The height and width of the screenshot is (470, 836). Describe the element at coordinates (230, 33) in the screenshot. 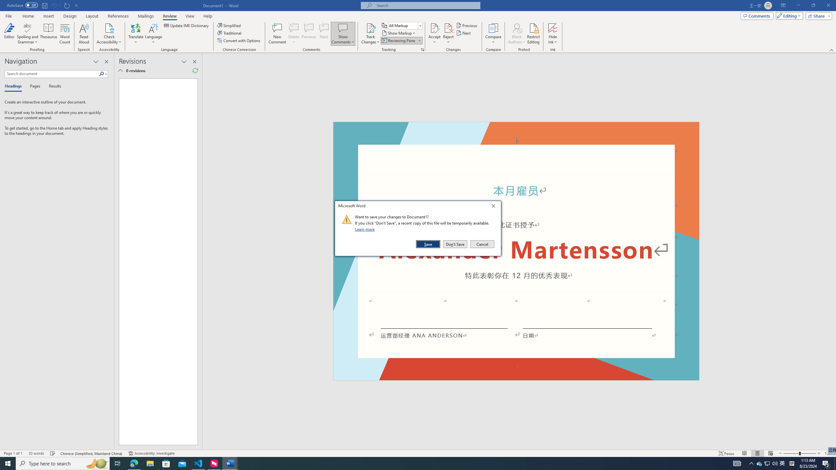

I see `Traditional` at that location.